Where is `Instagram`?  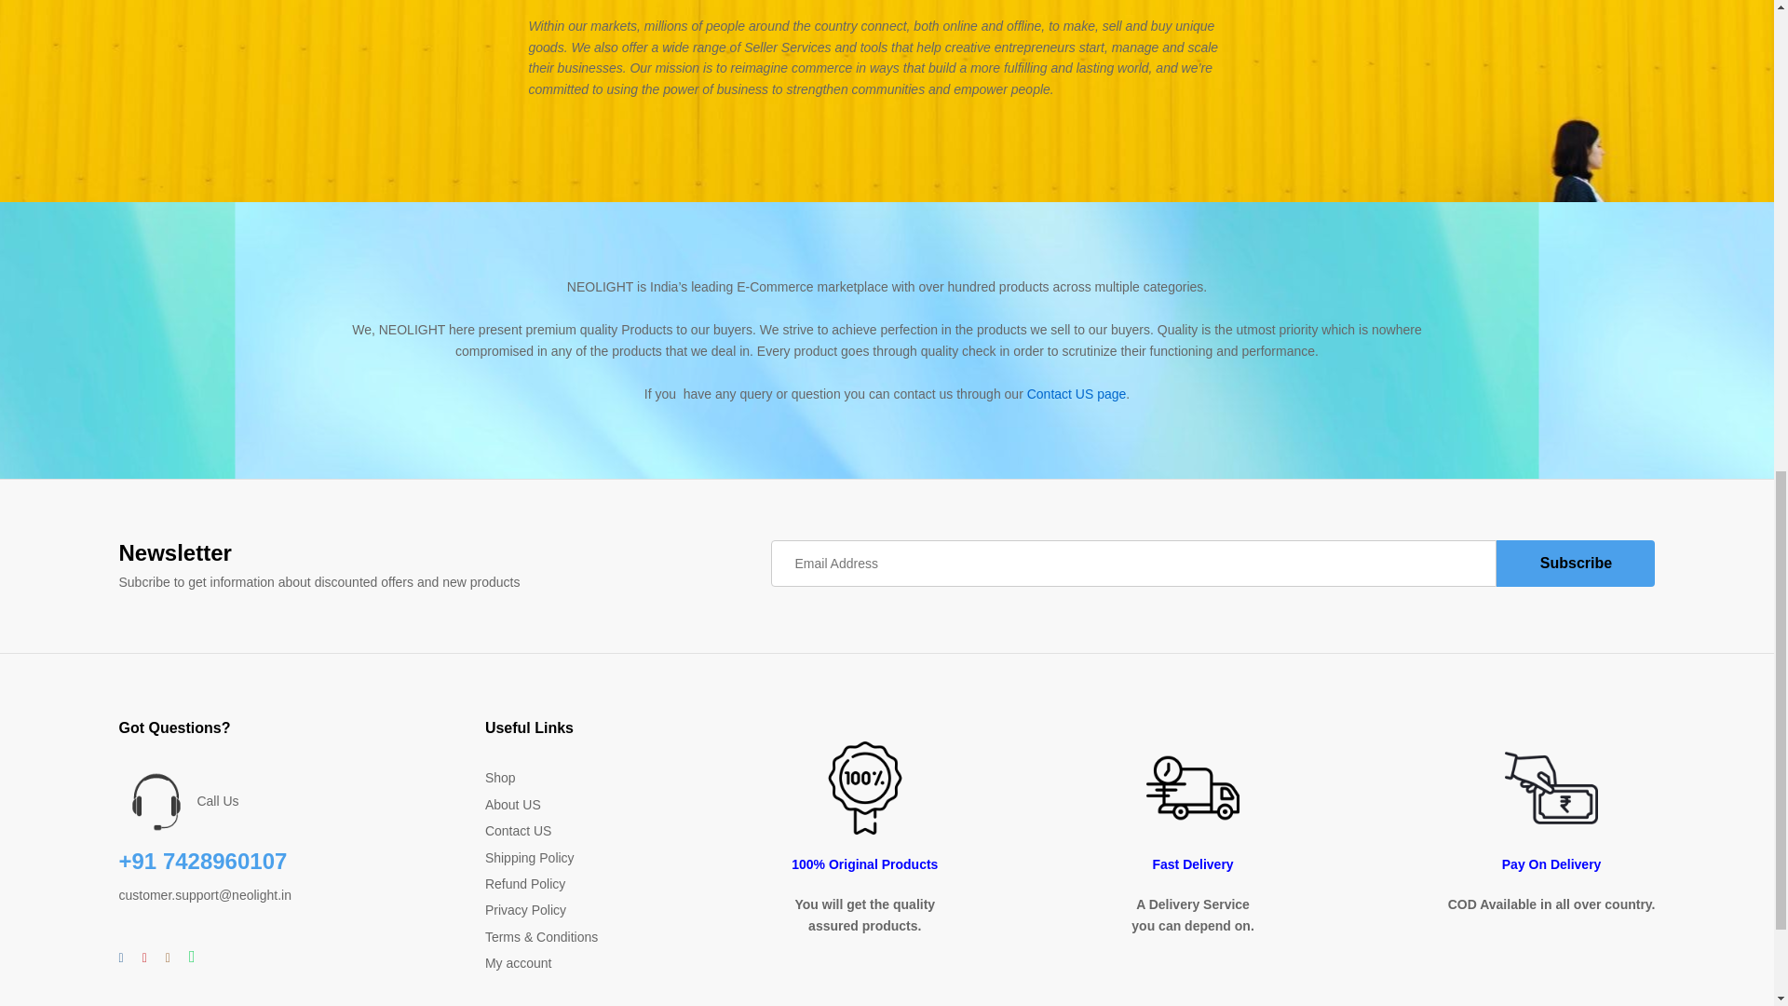 Instagram is located at coordinates (168, 958).